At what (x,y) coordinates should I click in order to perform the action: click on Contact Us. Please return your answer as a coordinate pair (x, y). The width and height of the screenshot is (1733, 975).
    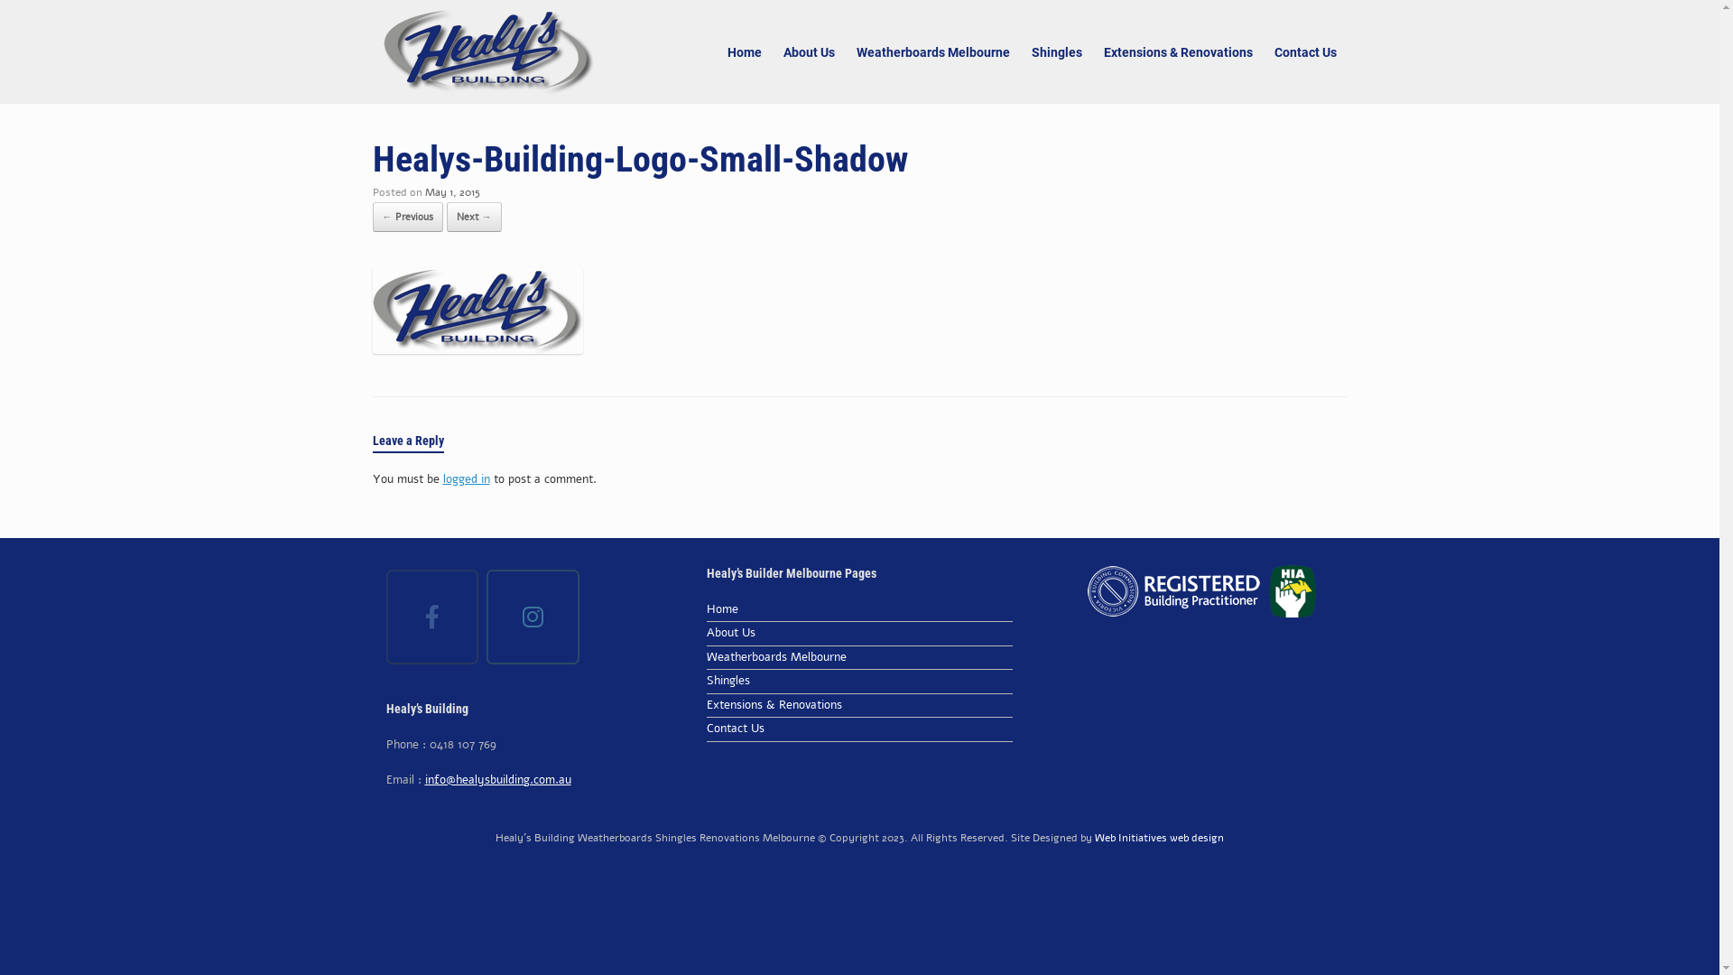
    Looking at the image, I should click on (1305, 51).